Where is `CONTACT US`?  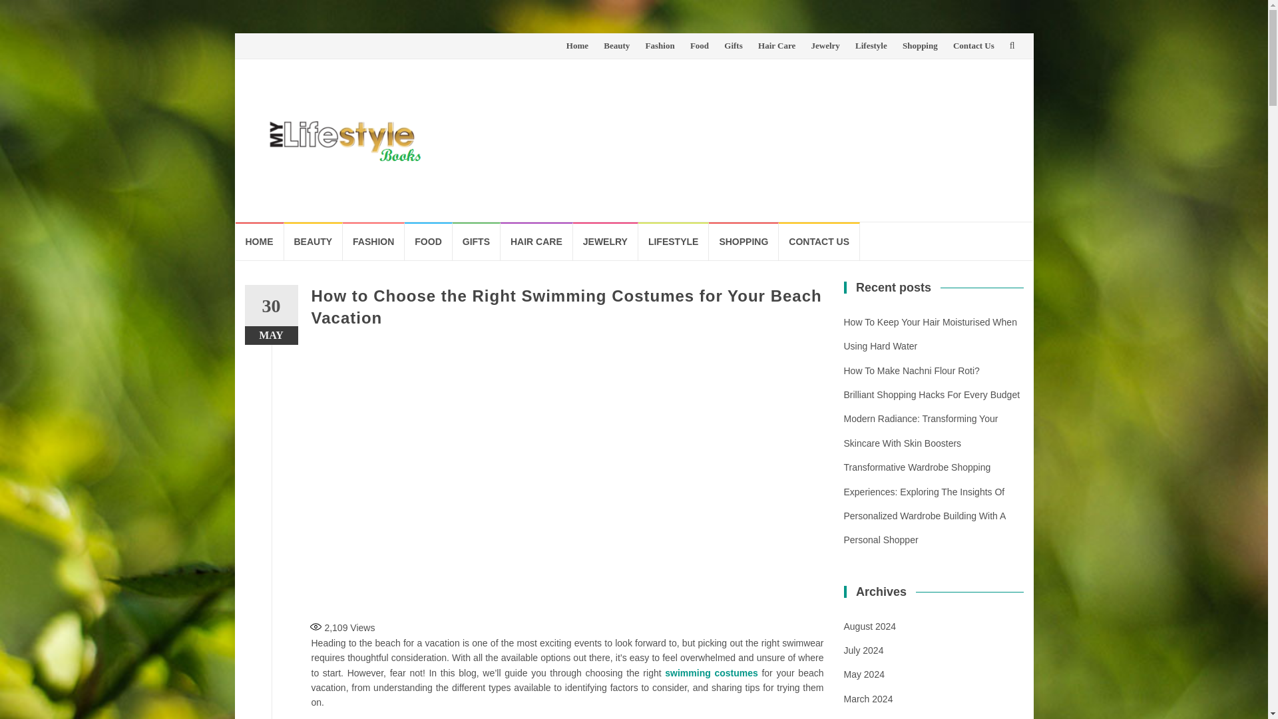
CONTACT US is located at coordinates (819, 241).